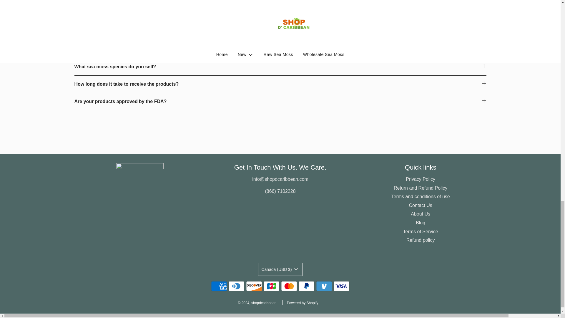 The image size is (565, 318). What do you see at coordinates (271, 286) in the screenshot?
I see `JCB` at bounding box center [271, 286].